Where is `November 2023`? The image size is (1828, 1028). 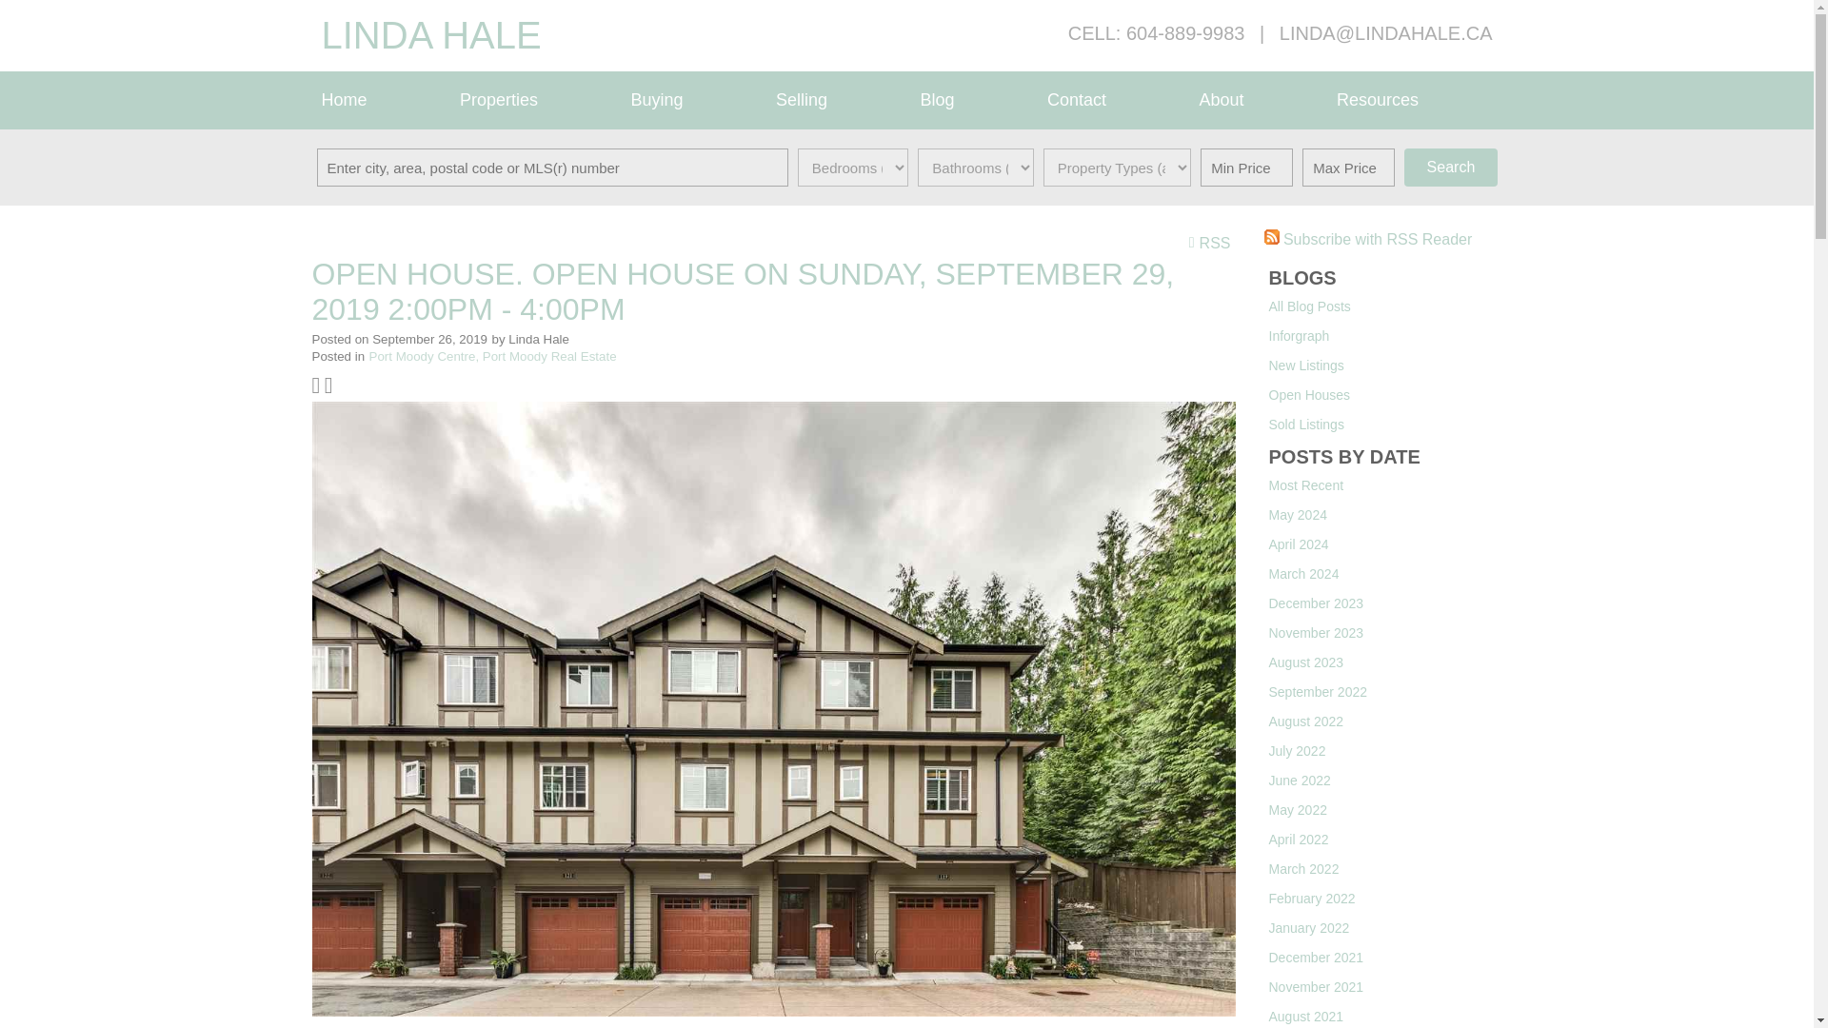
November 2023 is located at coordinates (1316, 632).